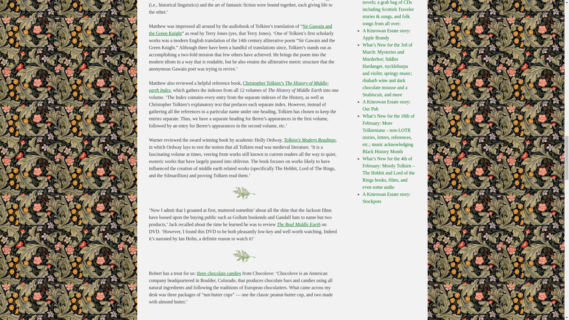  Describe the element at coordinates (298, 224) in the screenshot. I see `The Real Middle Earth` at that location.